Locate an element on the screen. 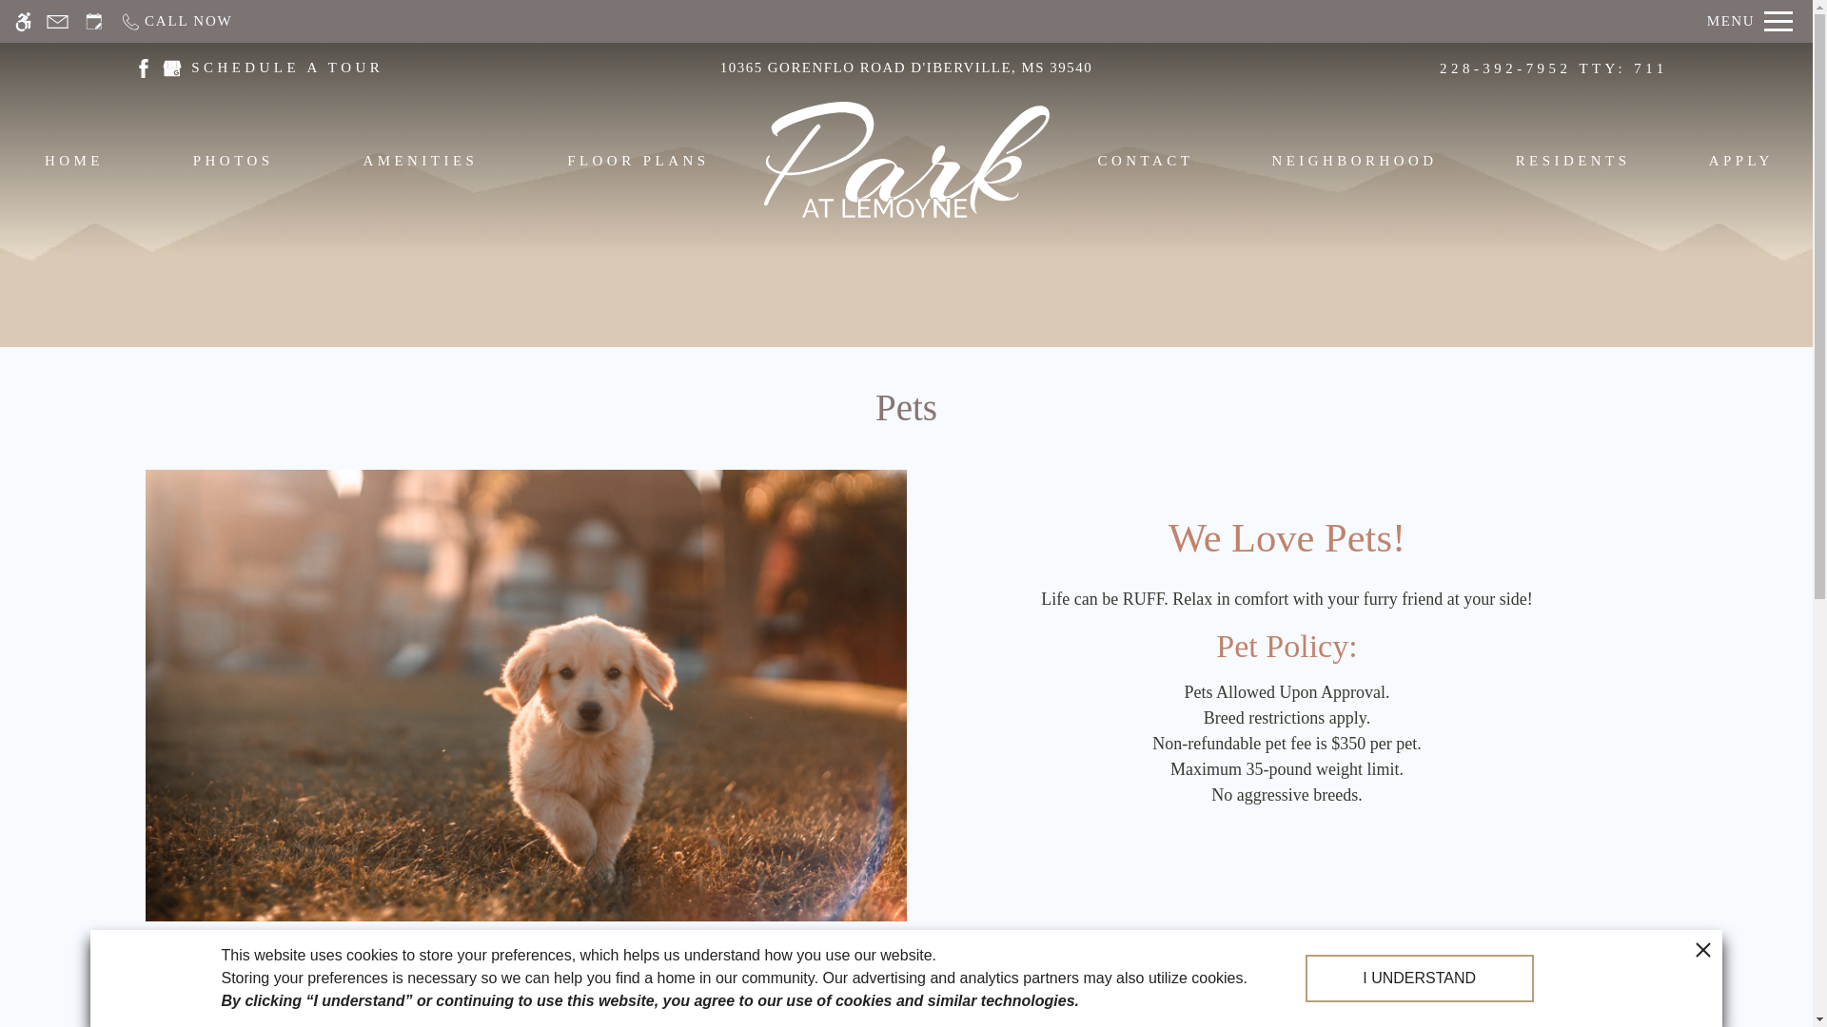 The image size is (1827, 1027). Contact page is located at coordinates (57, 21).